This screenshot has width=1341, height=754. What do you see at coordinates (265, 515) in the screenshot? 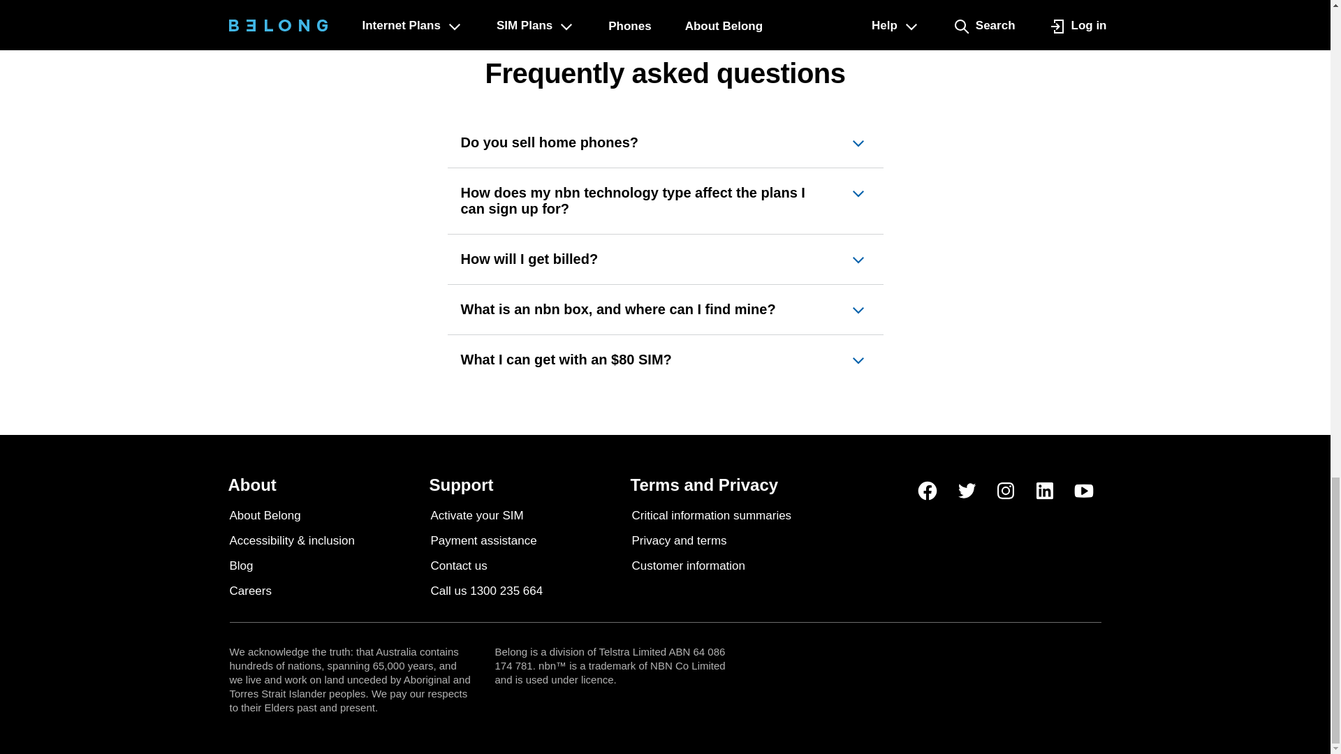
I see `About Belong` at bounding box center [265, 515].